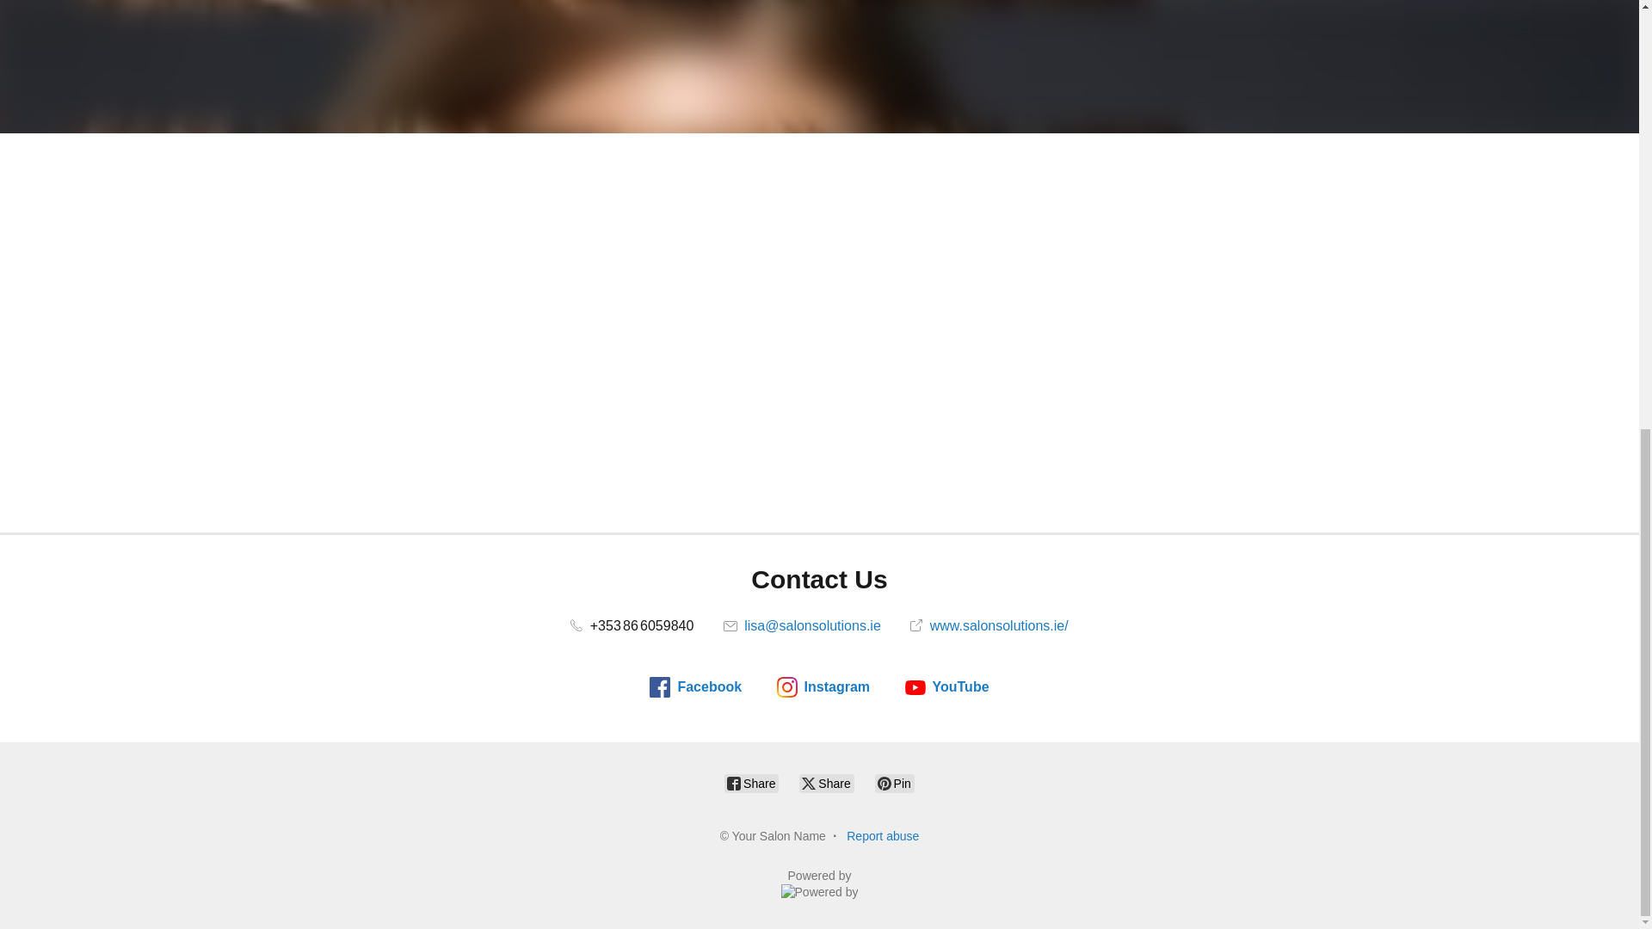 The height and width of the screenshot is (929, 1652). What do you see at coordinates (895, 783) in the screenshot?
I see `Pin` at bounding box center [895, 783].